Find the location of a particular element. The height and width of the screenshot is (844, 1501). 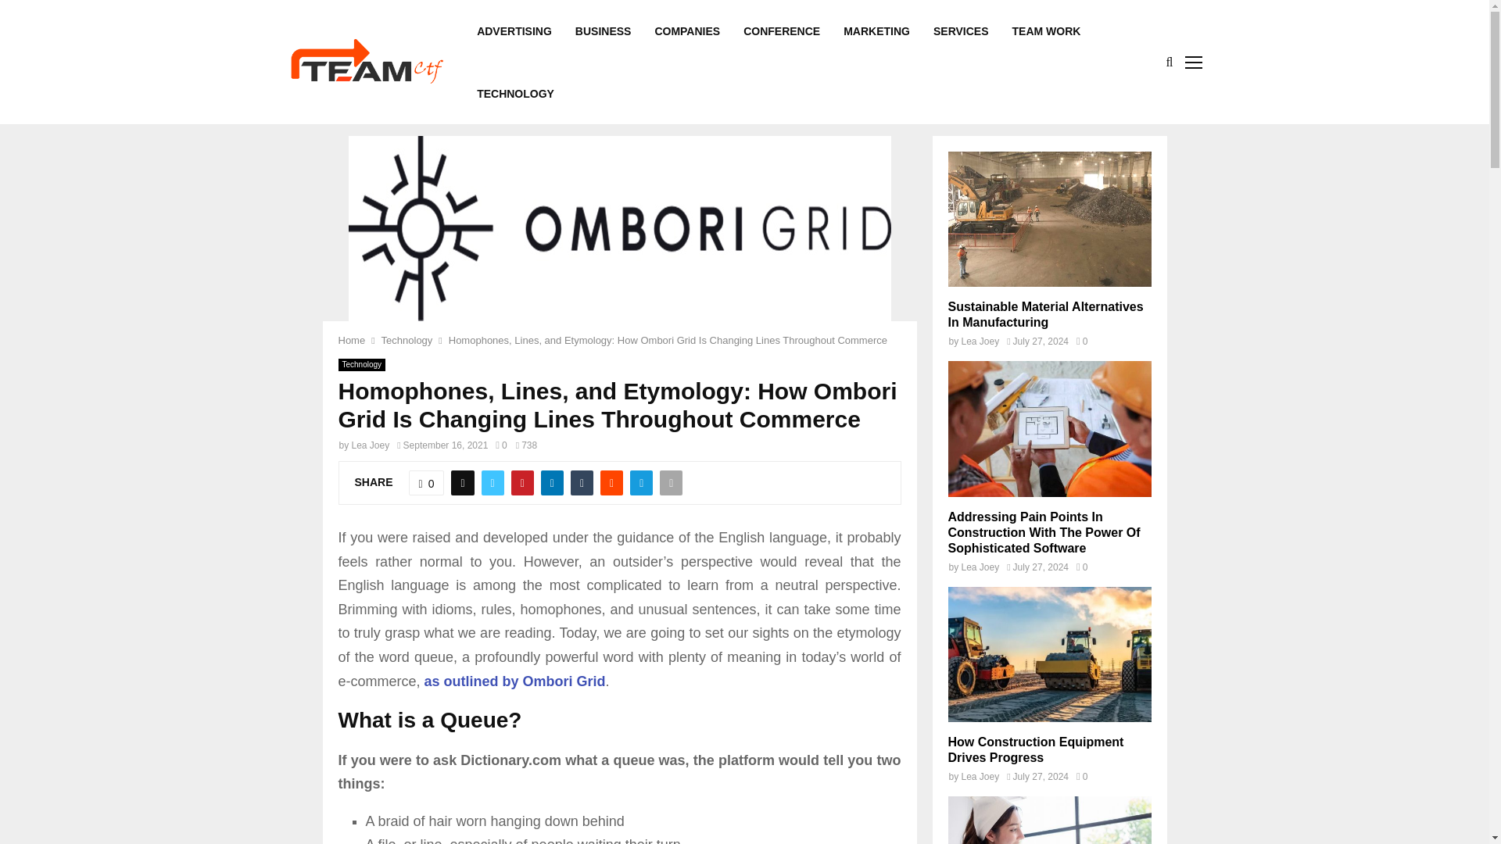

COMPANIES is located at coordinates (687, 31).